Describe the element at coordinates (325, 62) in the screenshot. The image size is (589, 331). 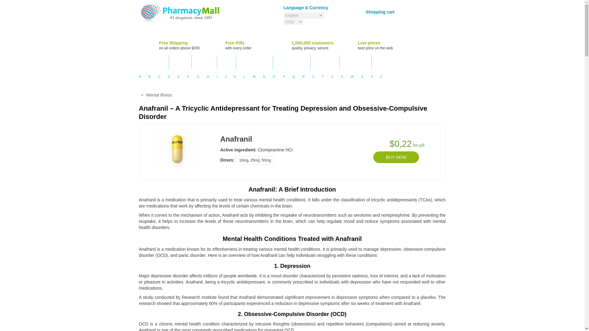
I see `CONTACTS` at that location.